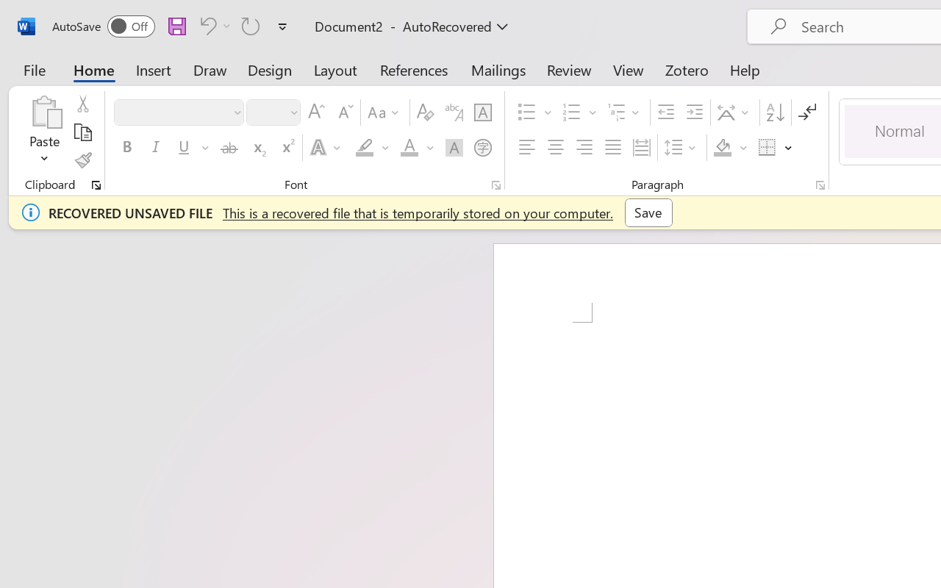  I want to click on Decrease Indent, so click(666, 112).